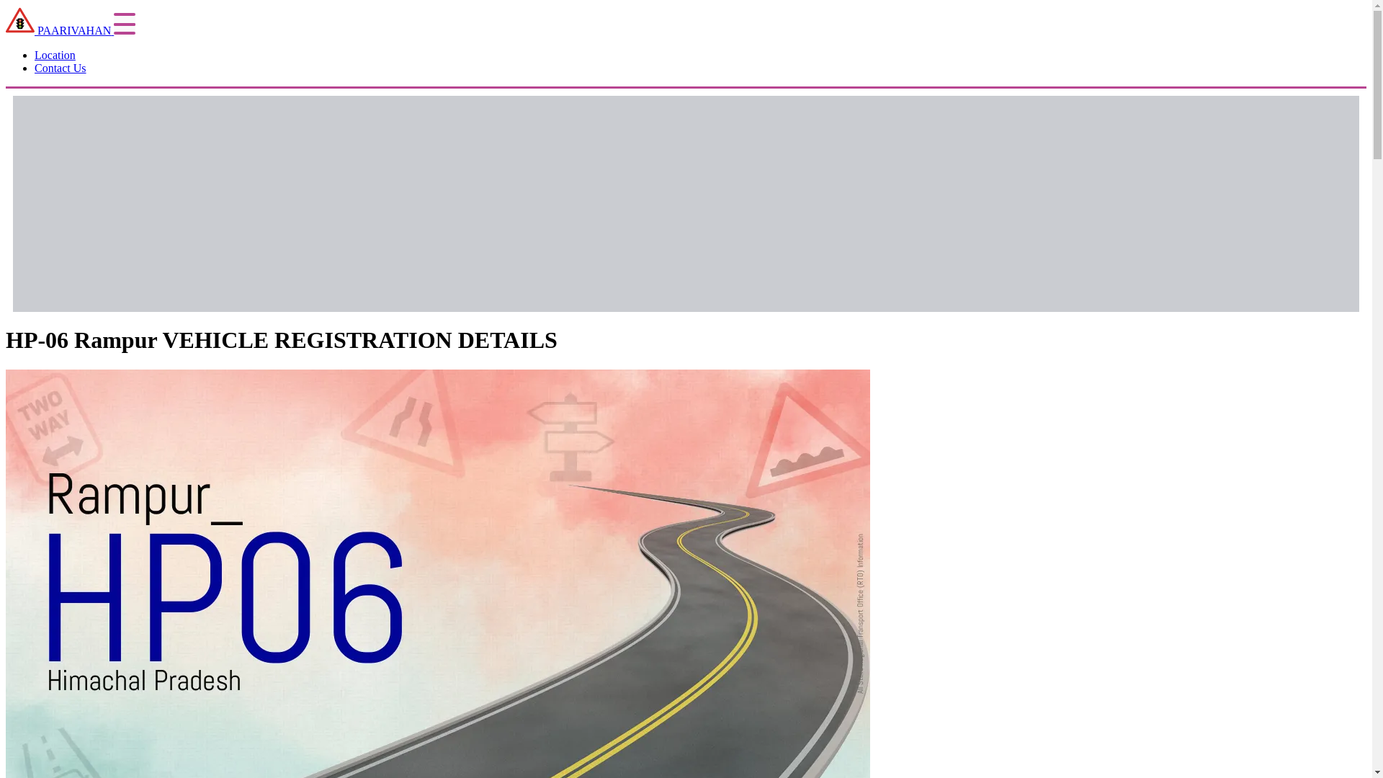 The width and height of the screenshot is (1383, 778). Describe the element at coordinates (55, 55) in the screenshot. I see `Location` at that location.